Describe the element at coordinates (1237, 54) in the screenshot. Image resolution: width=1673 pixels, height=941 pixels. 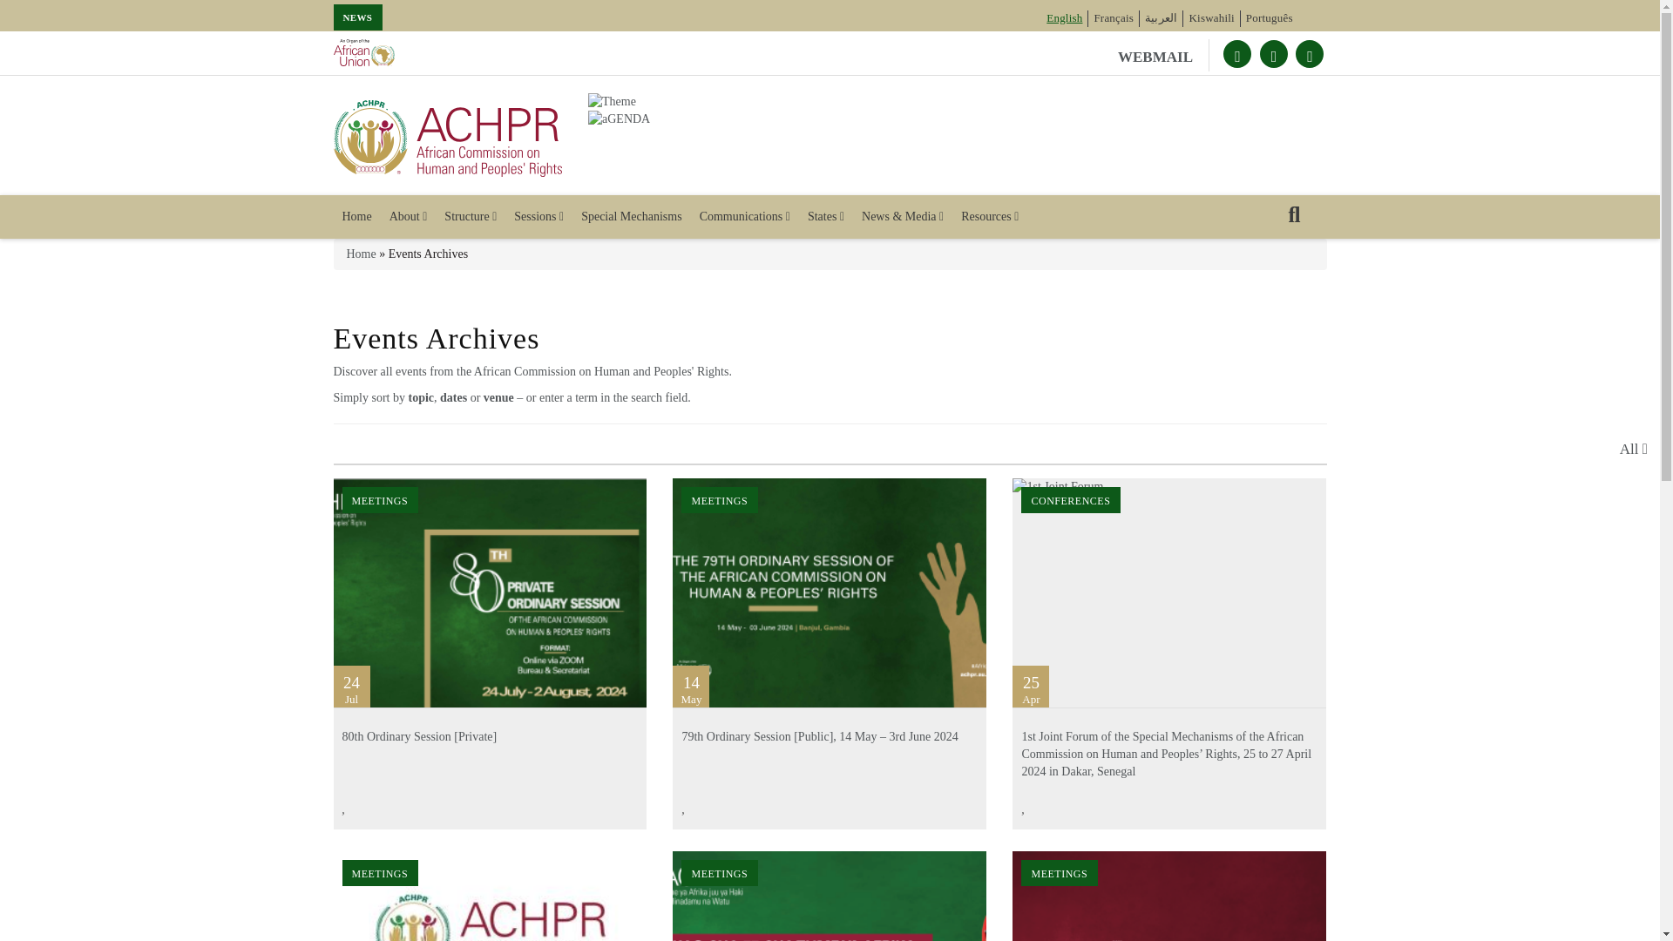
I see `Twitter` at that location.